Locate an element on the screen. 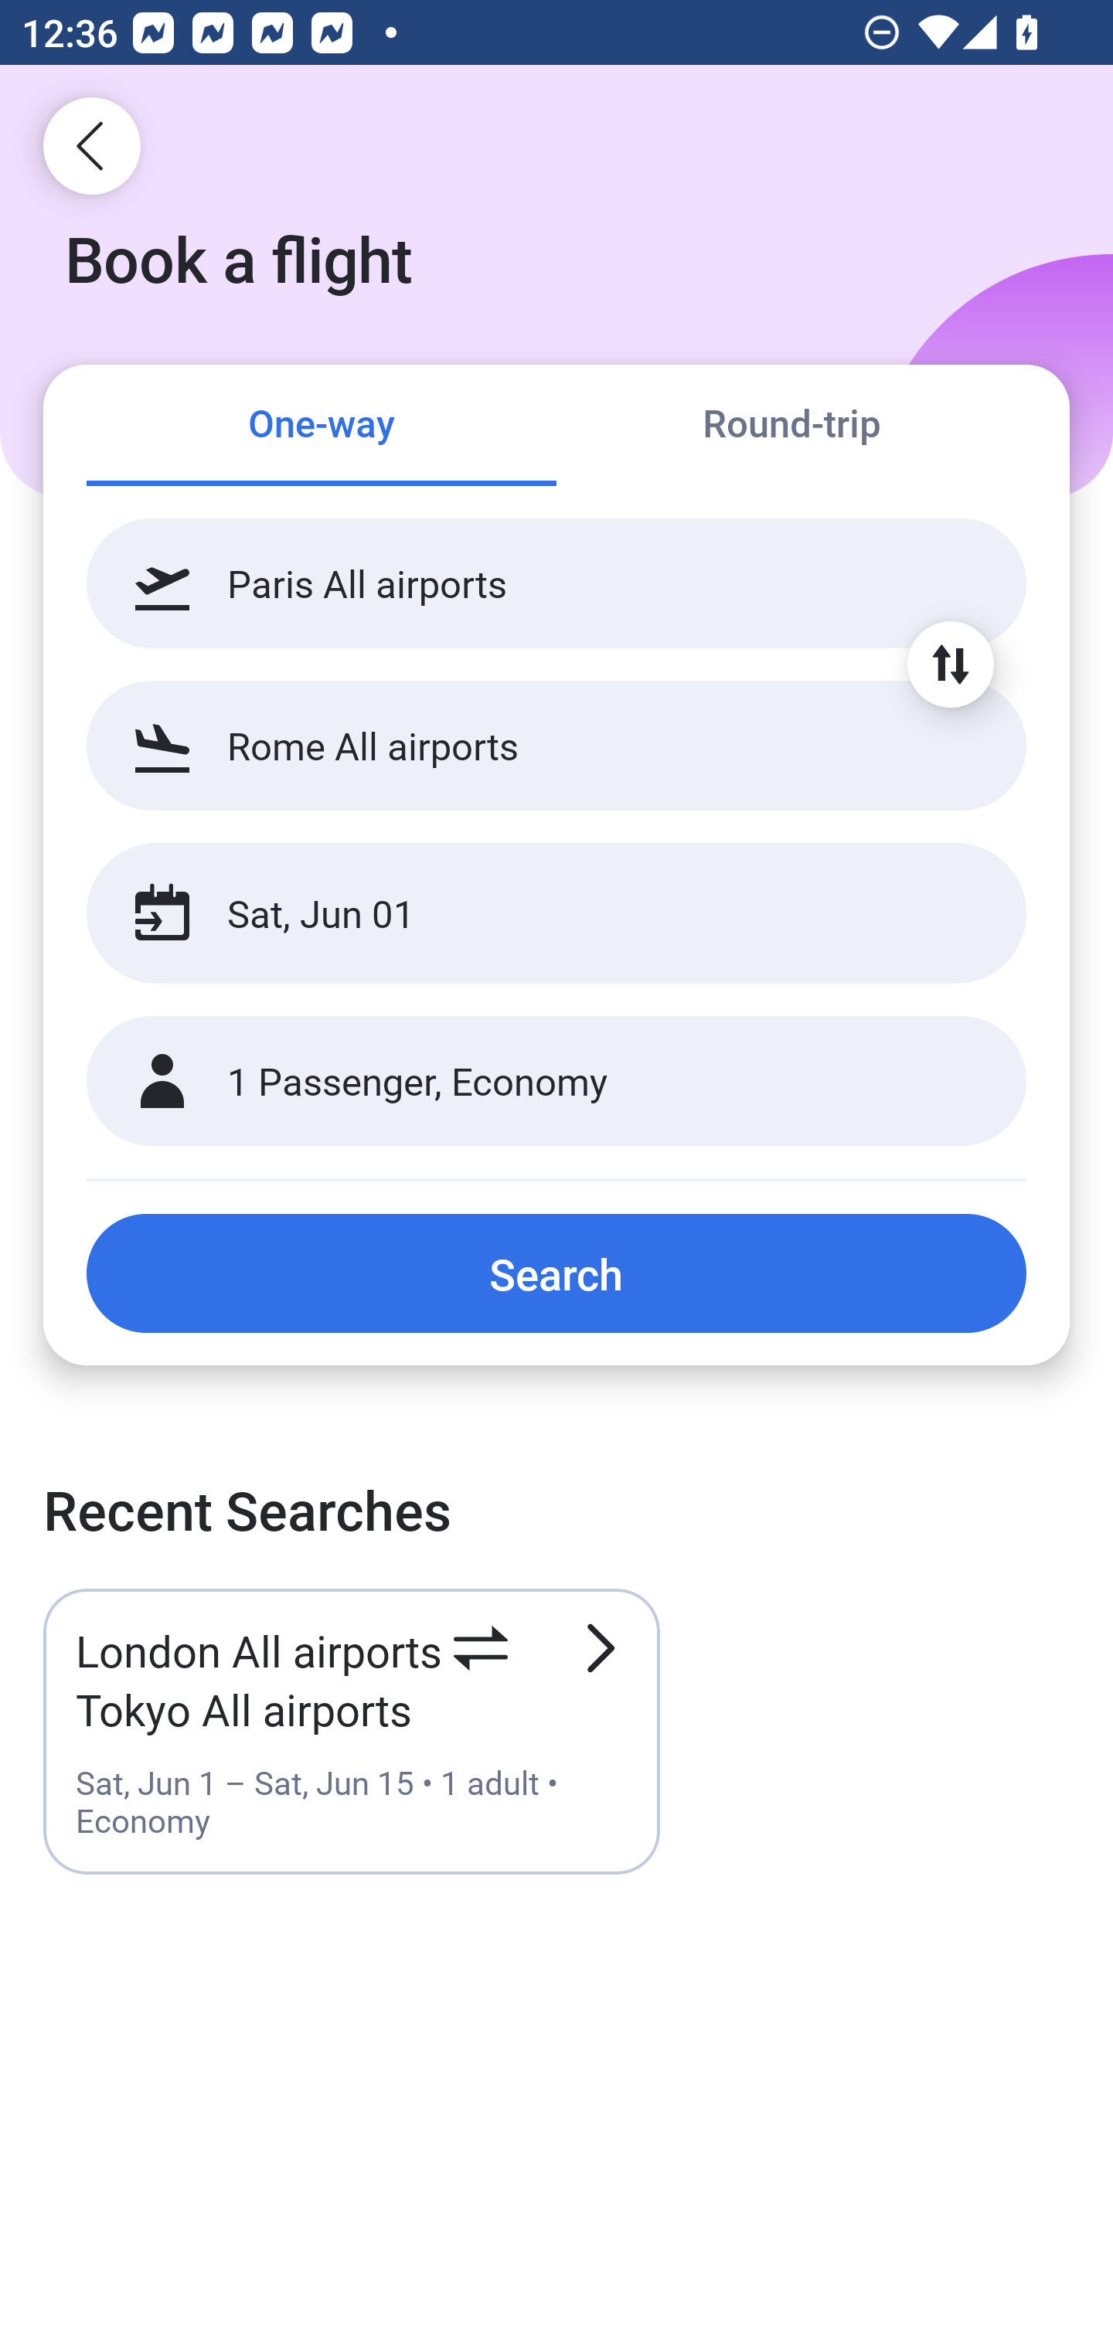 The height and width of the screenshot is (2349, 1113). Rome All airports is located at coordinates (556, 745).